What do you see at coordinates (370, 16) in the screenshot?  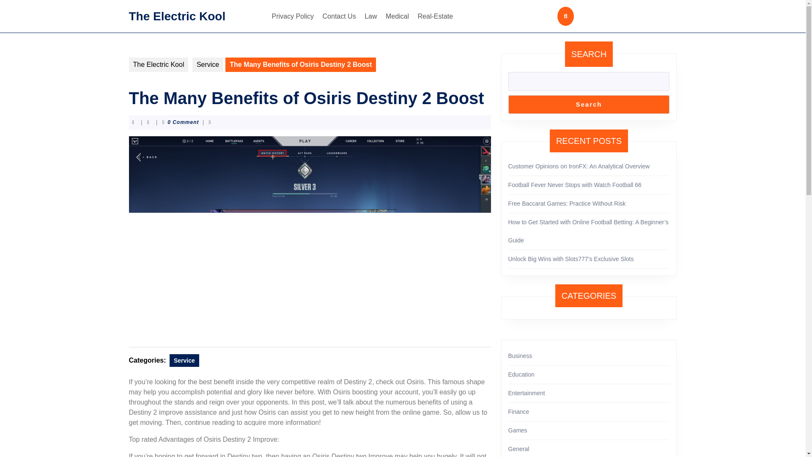 I see `Law` at bounding box center [370, 16].